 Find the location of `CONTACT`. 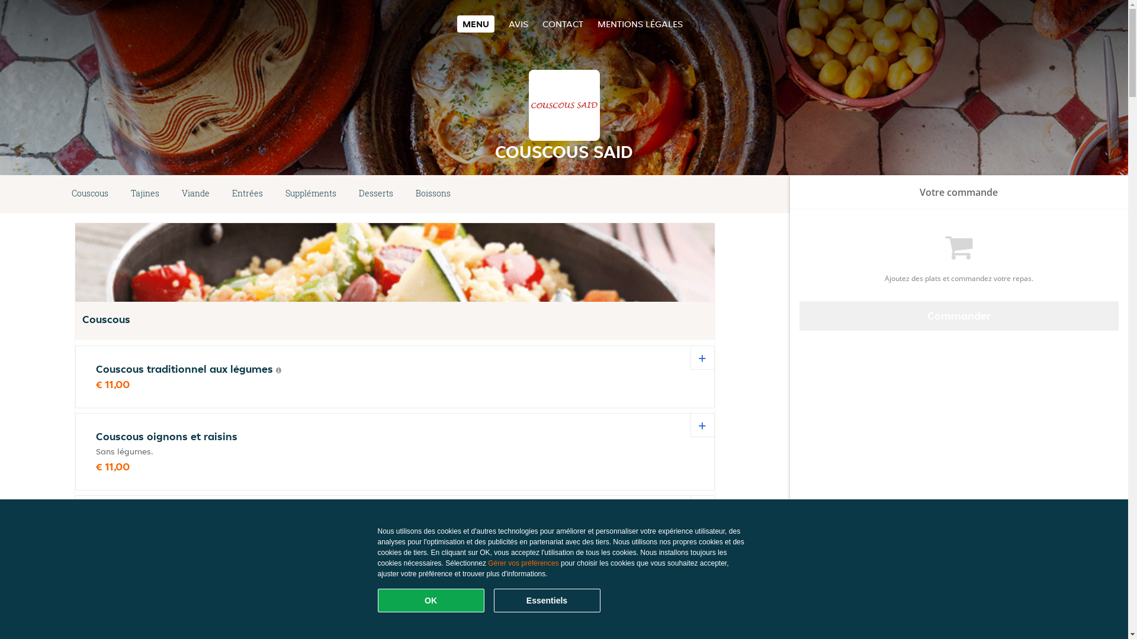

CONTACT is located at coordinates (563, 24).